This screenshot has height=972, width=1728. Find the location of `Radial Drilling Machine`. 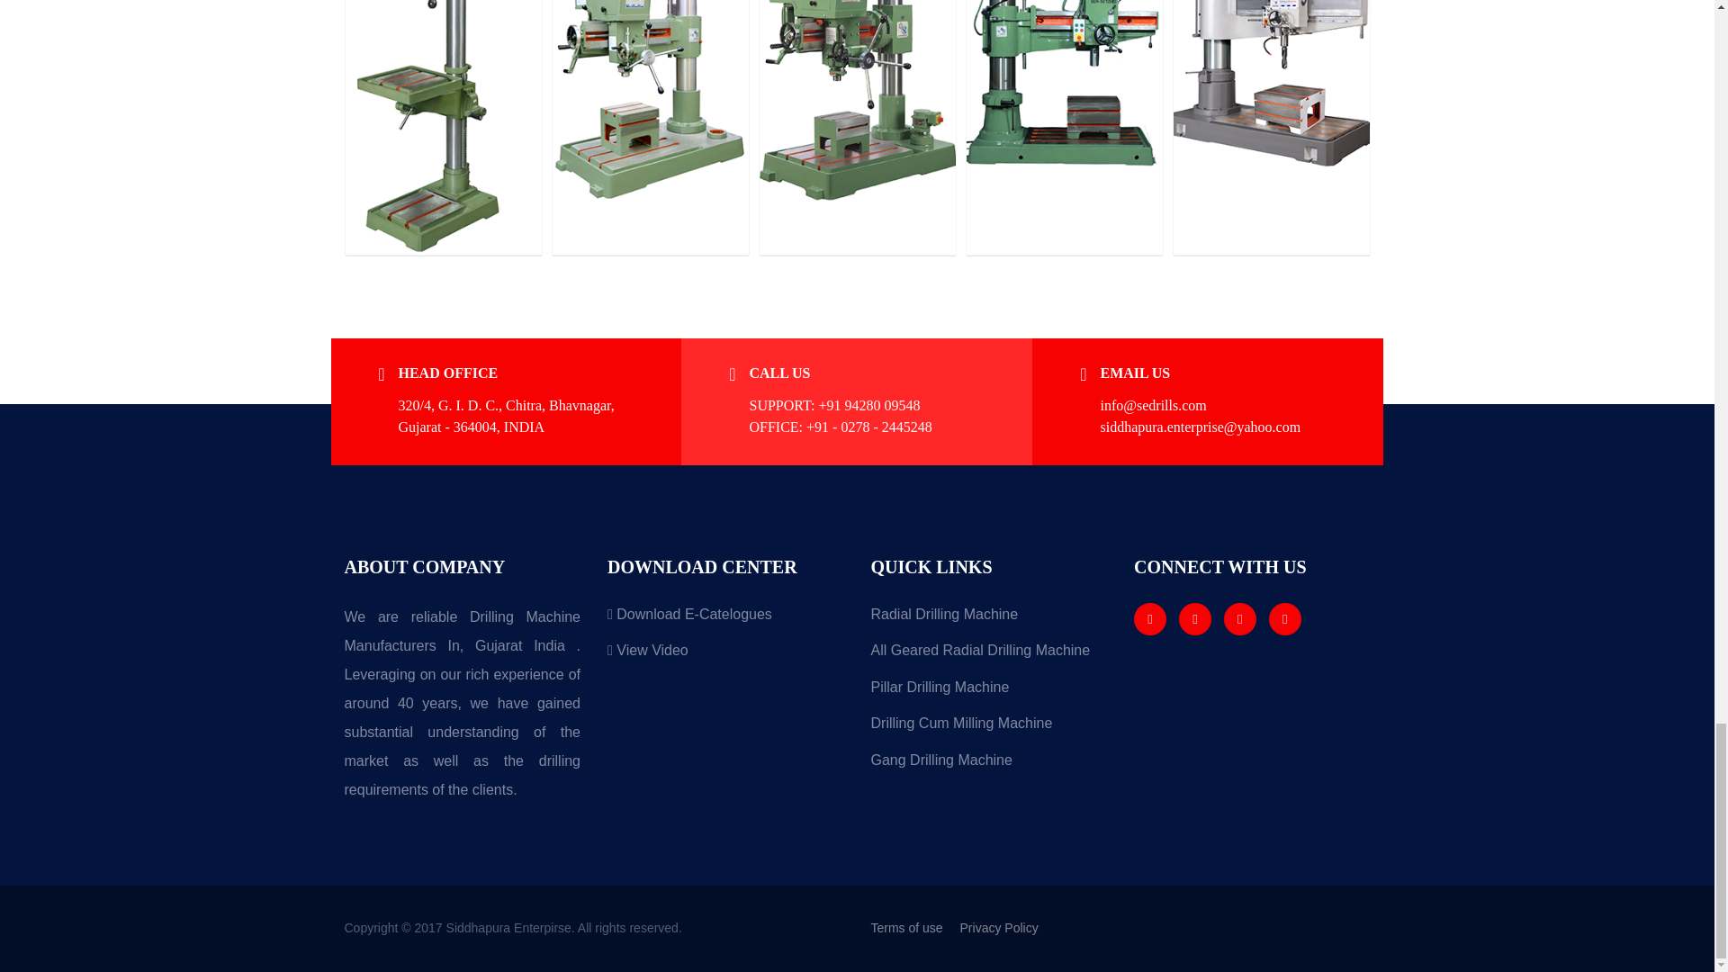

Radial Drilling Machine is located at coordinates (988, 621).